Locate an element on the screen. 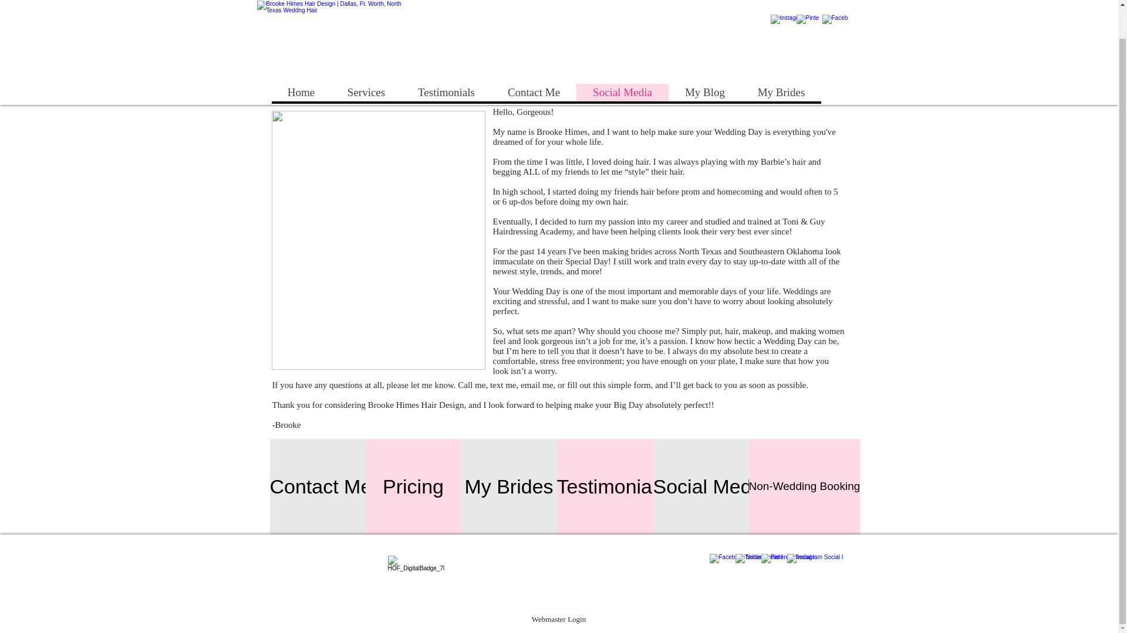 The height and width of the screenshot is (633, 1127). My Blog is located at coordinates (704, 60).